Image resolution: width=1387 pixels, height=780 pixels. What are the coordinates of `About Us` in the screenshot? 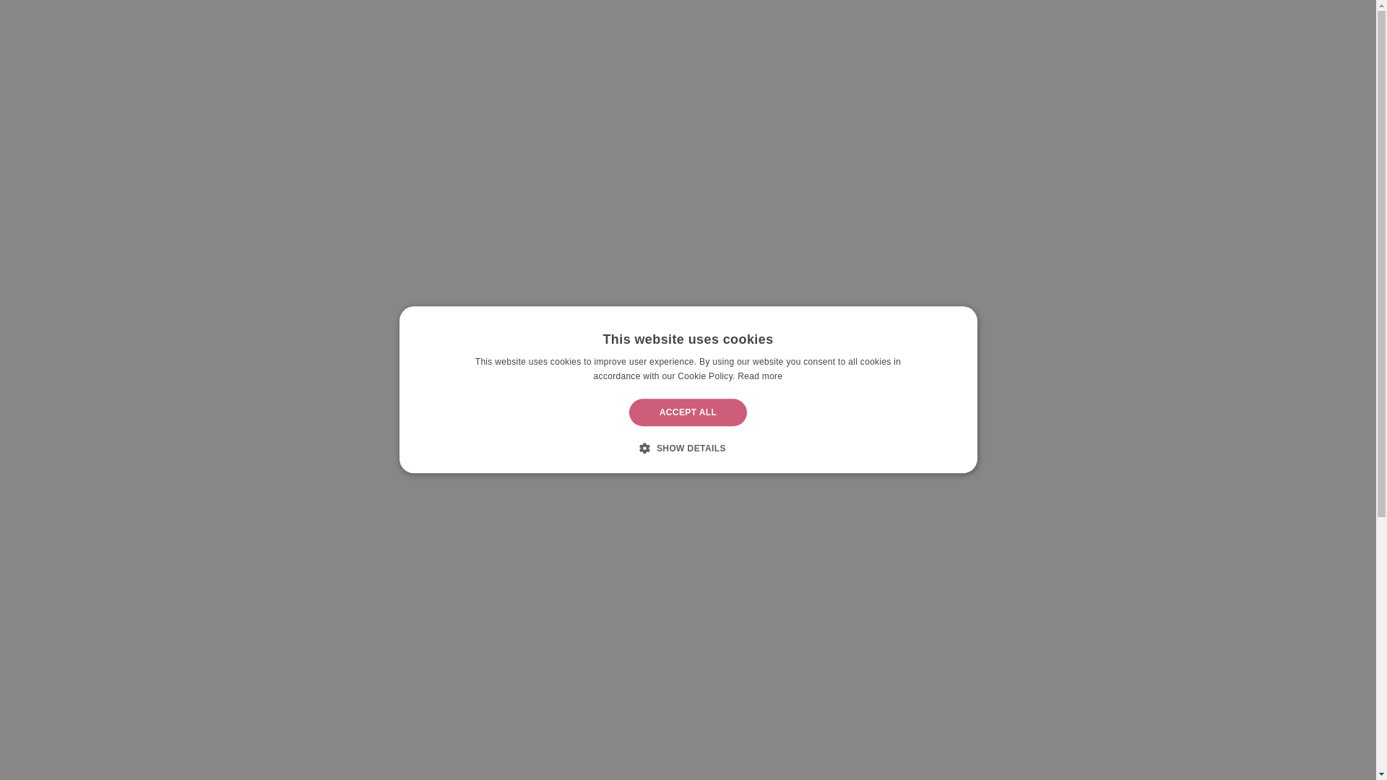 It's located at (790, 27).